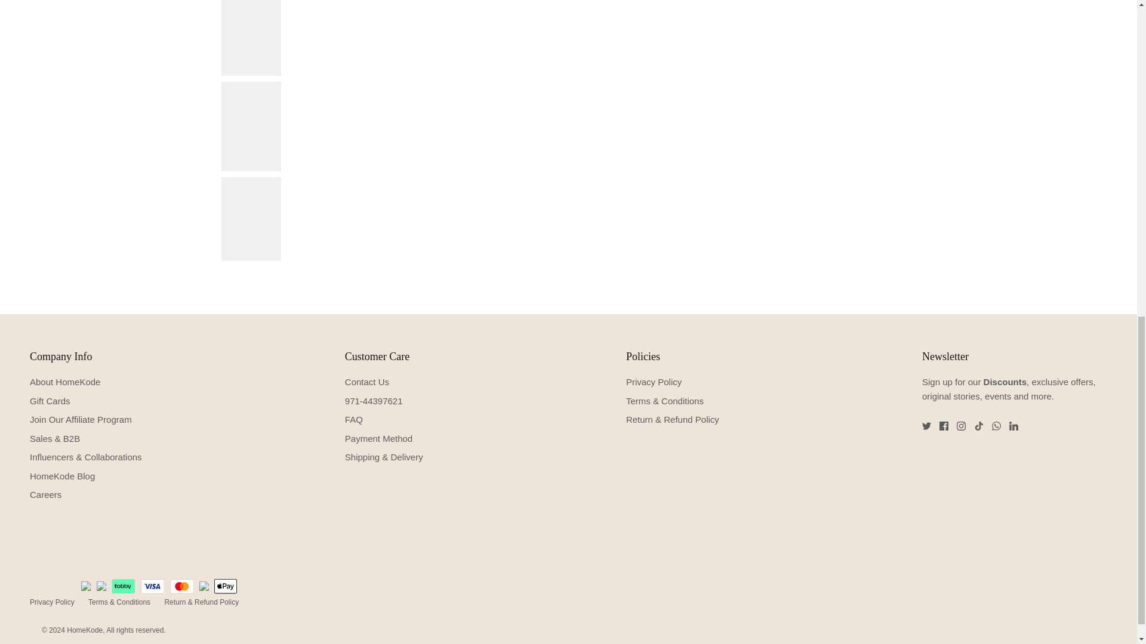 The width and height of the screenshot is (1146, 644). Describe the element at coordinates (944, 426) in the screenshot. I see `Facebook` at that location.